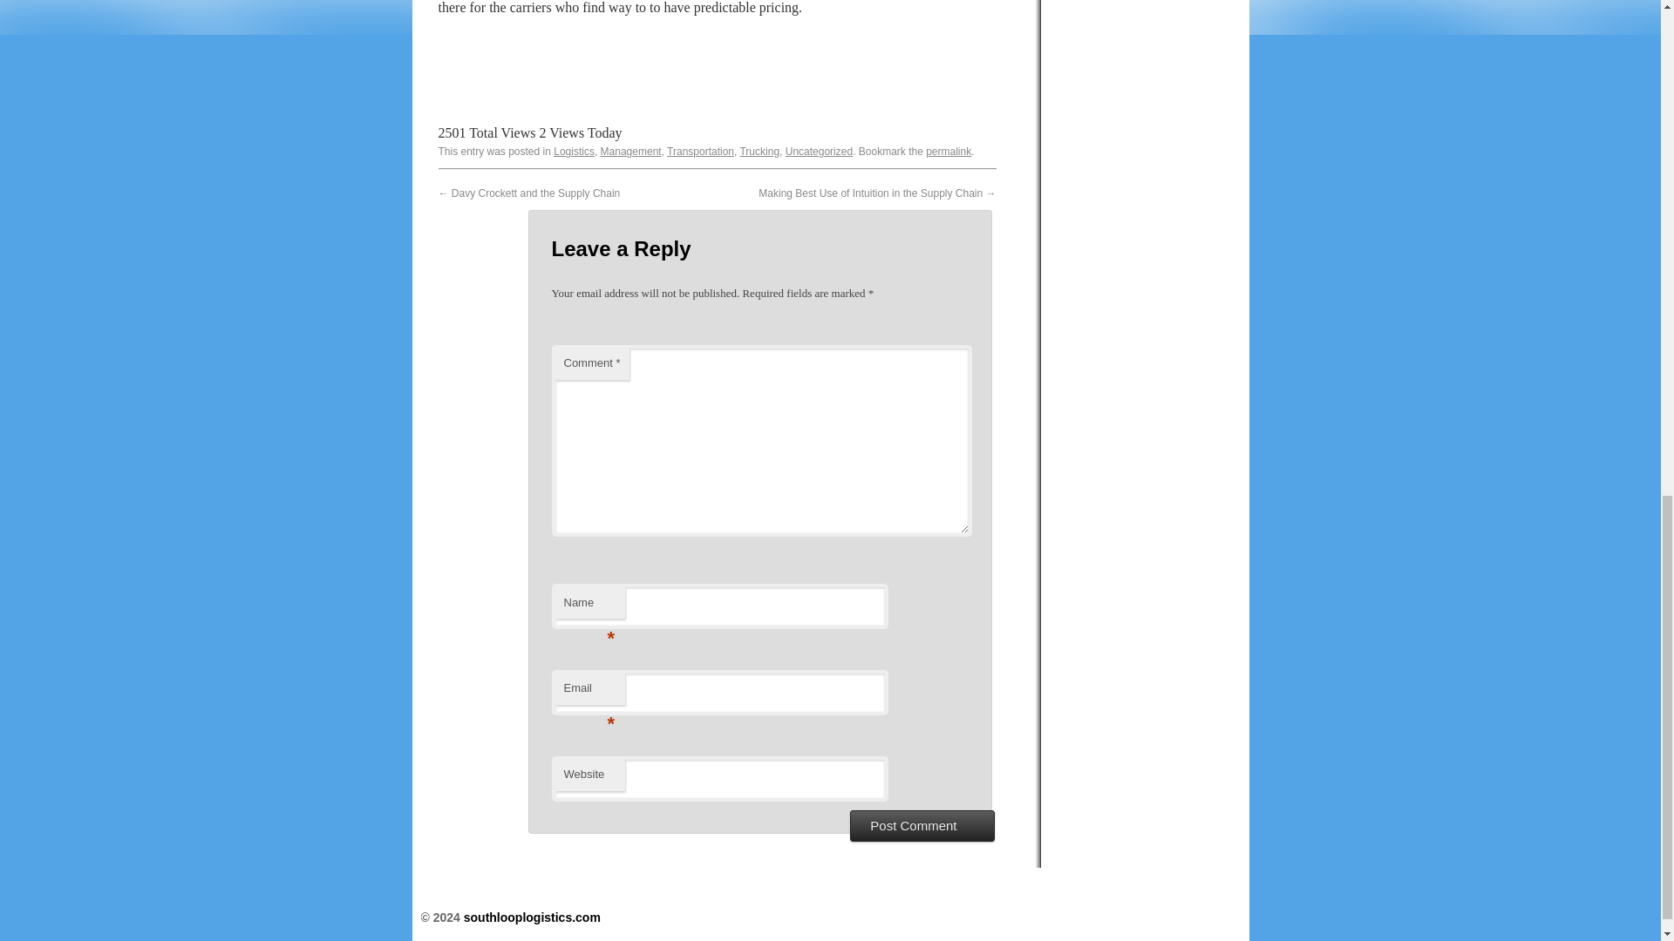 This screenshot has height=941, width=1674. Describe the element at coordinates (948, 152) in the screenshot. I see `permalink` at that location.